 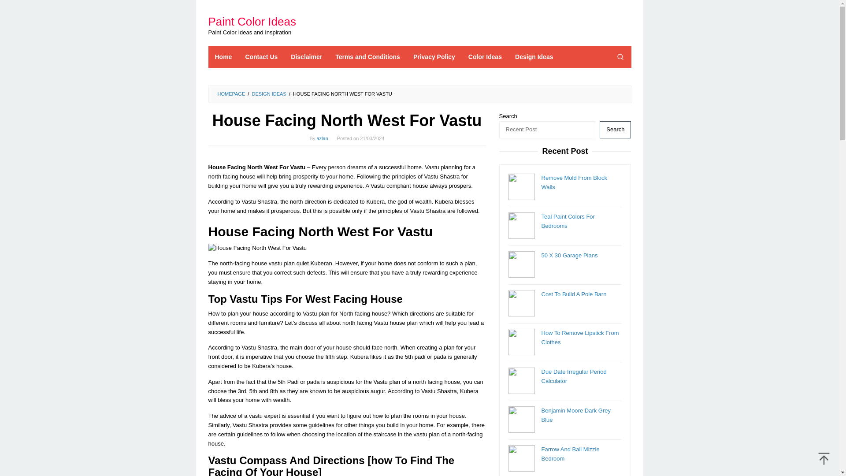 What do you see at coordinates (576, 415) in the screenshot?
I see `Benjamin Moore Dark Grey Blue` at bounding box center [576, 415].